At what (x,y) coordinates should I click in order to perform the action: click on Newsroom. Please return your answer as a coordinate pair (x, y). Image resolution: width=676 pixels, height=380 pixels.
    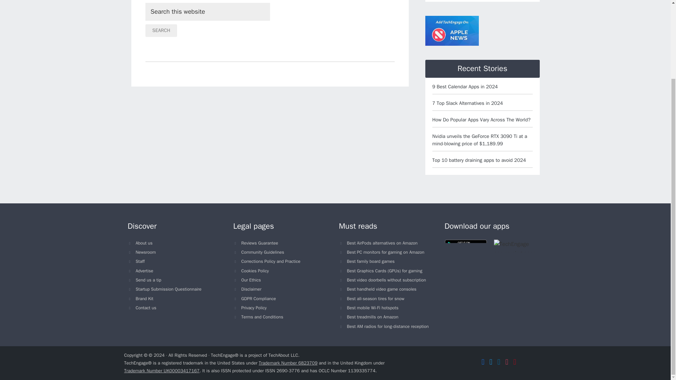
    Looking at the image, I should click on (145, 252).